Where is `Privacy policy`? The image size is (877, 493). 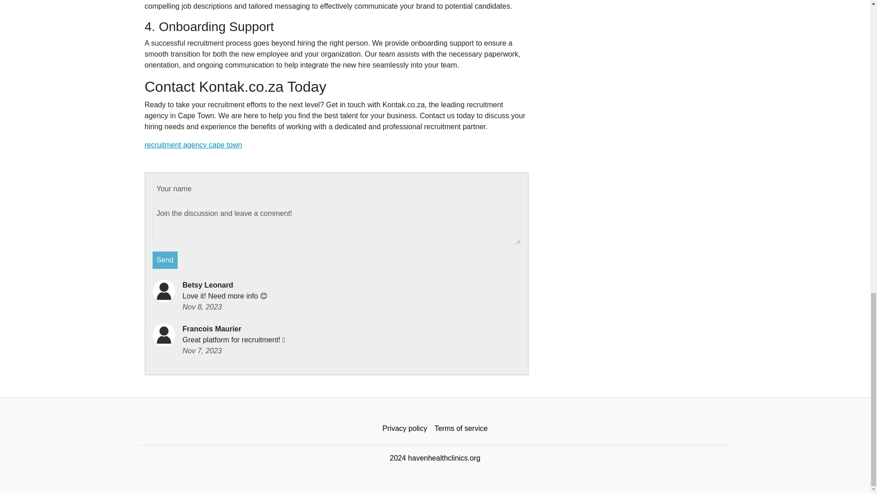
Privacy policy is located at coordinates (405, 429).